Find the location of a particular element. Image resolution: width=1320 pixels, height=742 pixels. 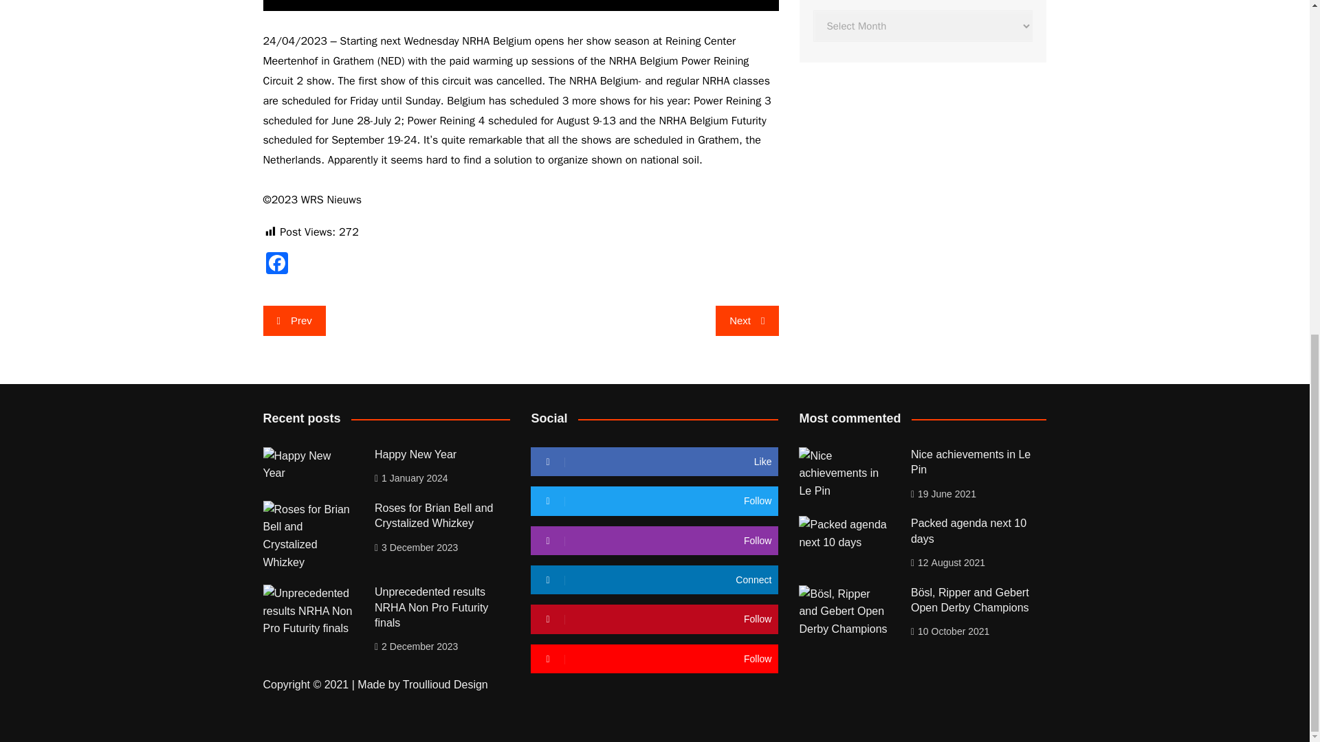

Prev is located at coordinates (294, 320).